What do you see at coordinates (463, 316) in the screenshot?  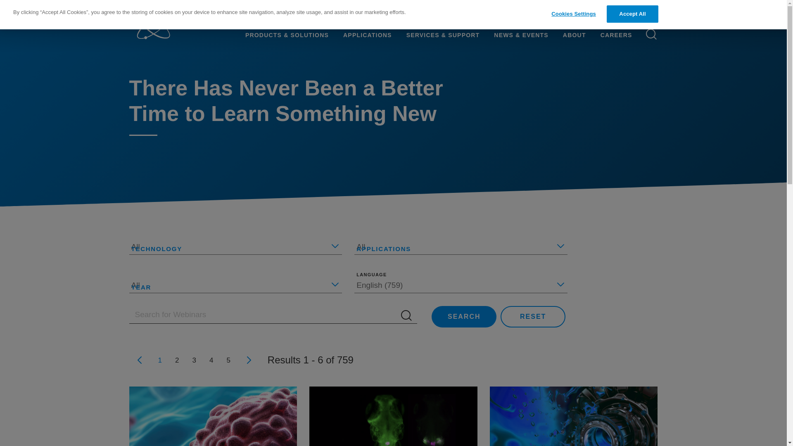 I see `SEARCH` at bounding box center [463, 316].